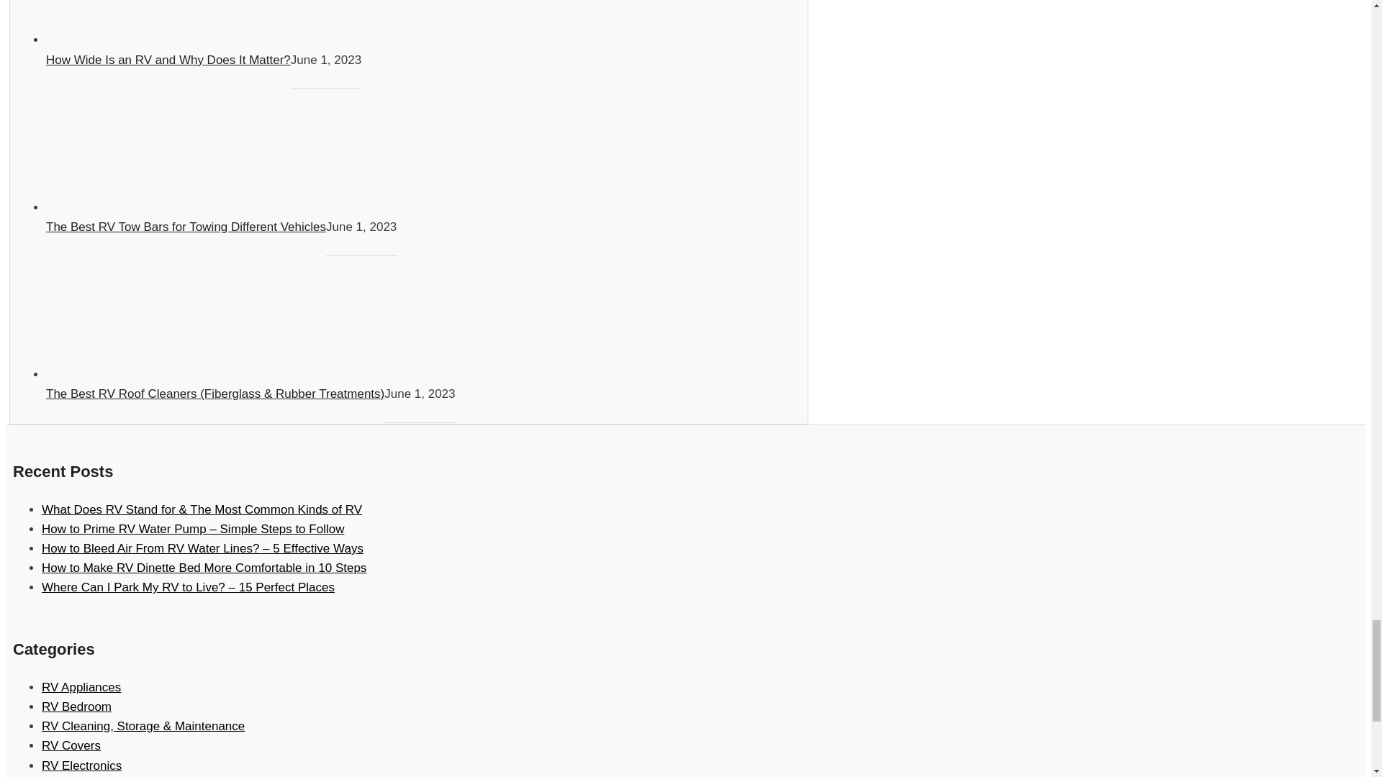  What do you see at coordinates (186, 227) in the screenshot?
I see `The Best RV Tow Bars for Towing Different Vehicles` at bounding box center [186, 227].